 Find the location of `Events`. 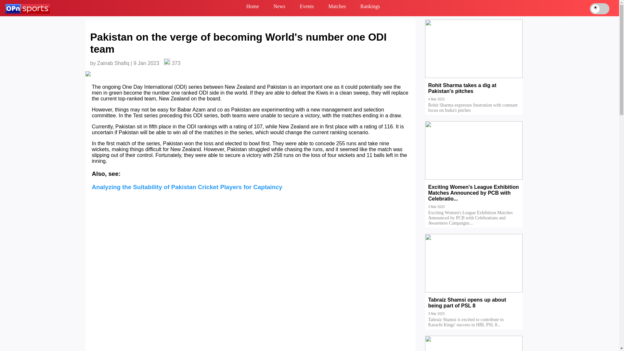

Events is located at coordinates (307, 8).